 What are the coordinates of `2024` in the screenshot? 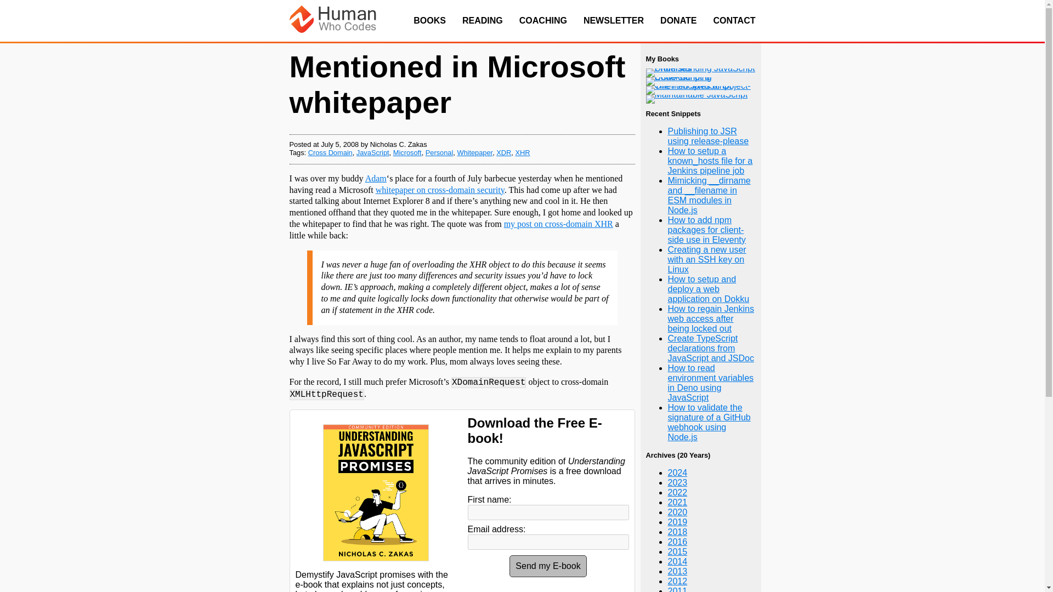 It's located at (677, 473).